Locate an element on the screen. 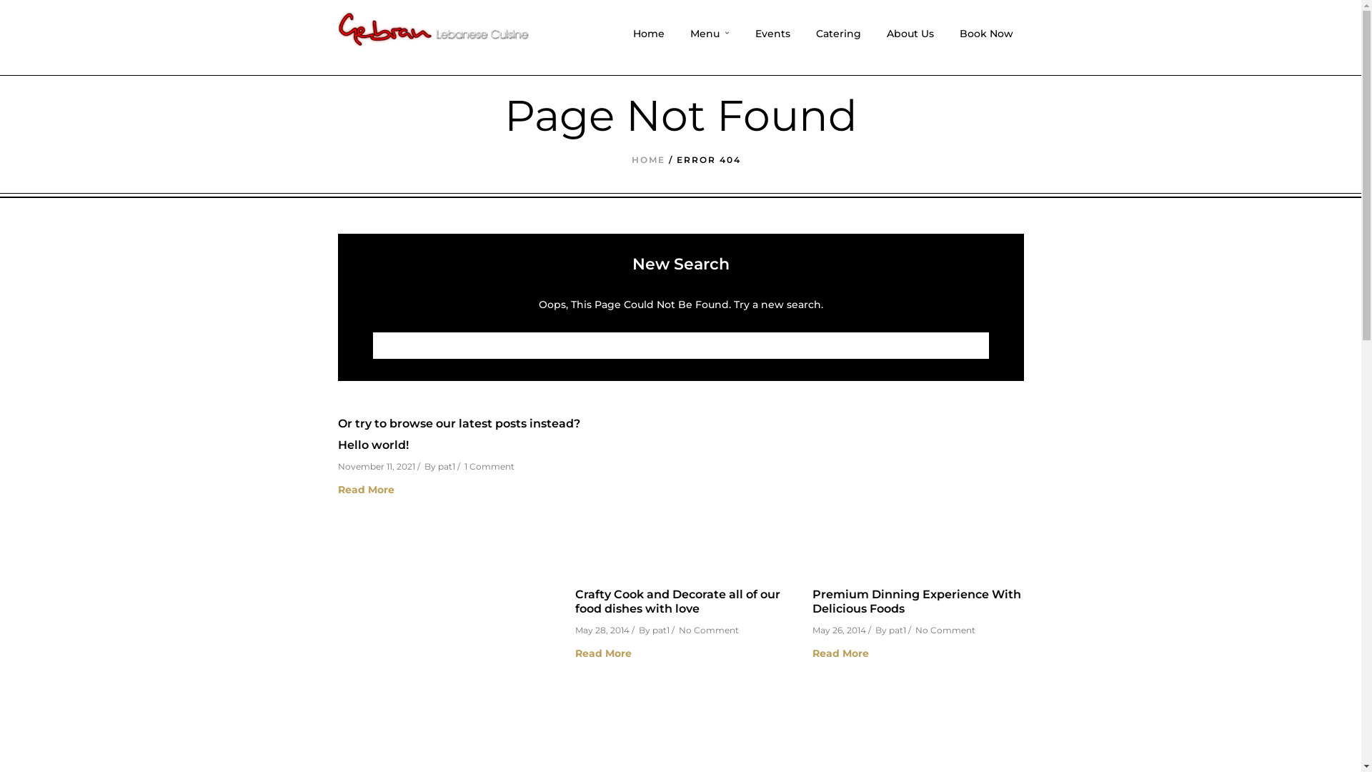 The width and height of the screenshot is (1372, 772). Type and hit enter is located at coordinates (680, 346).